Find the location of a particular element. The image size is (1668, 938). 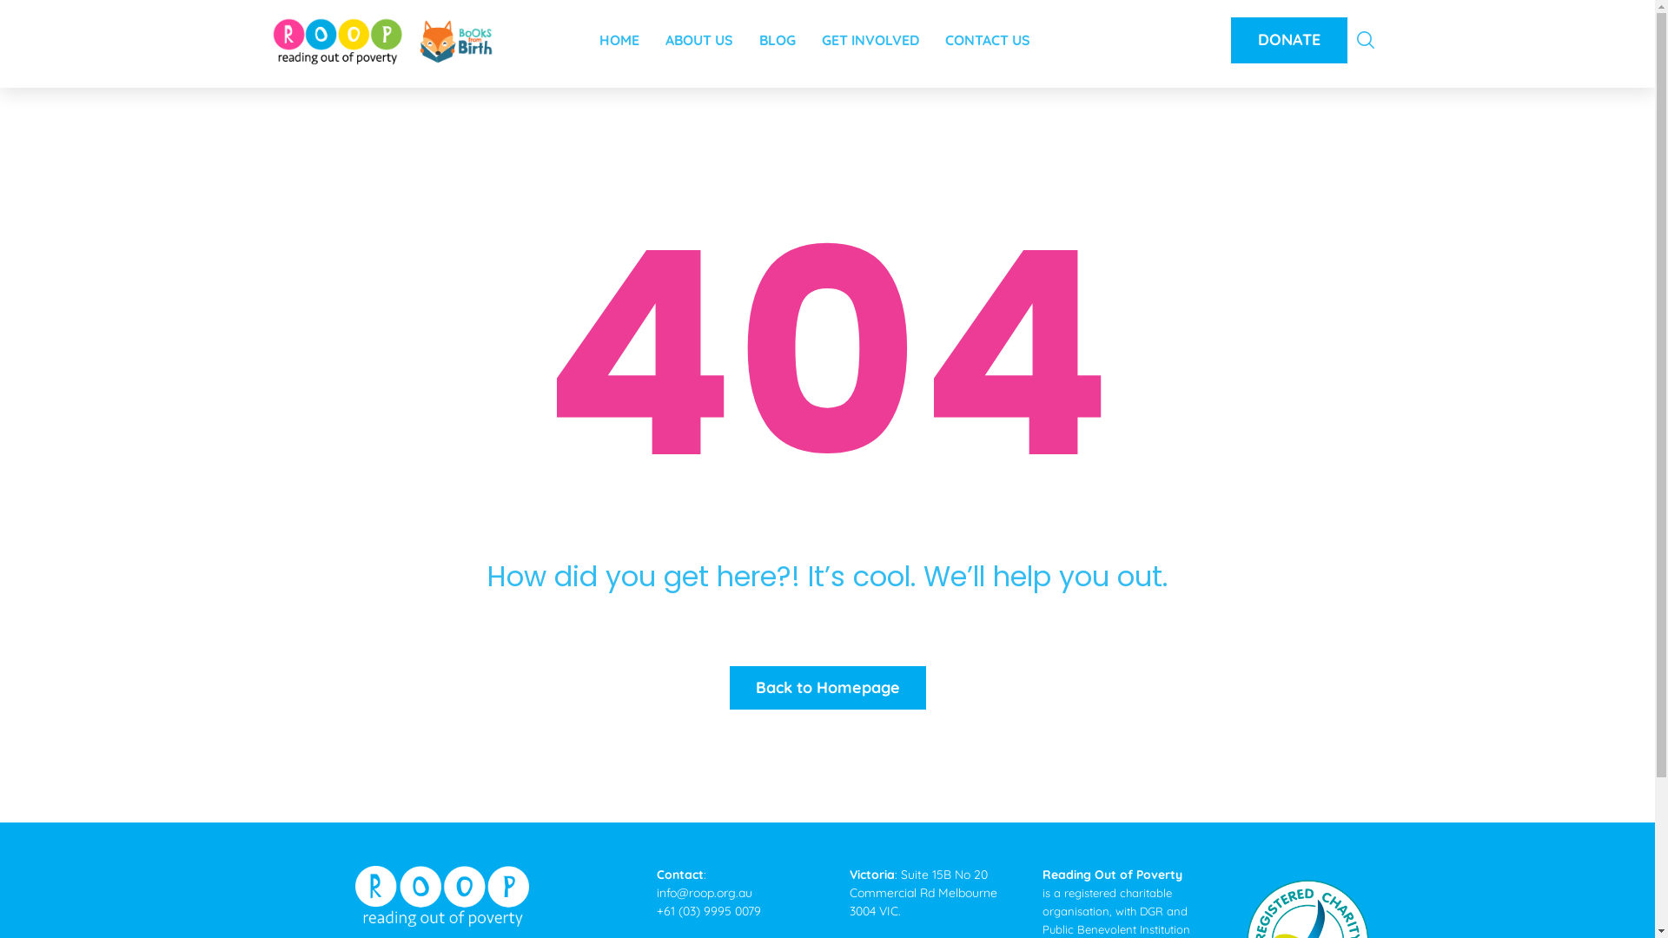

DONATE is located at coordinates (1288, 40).